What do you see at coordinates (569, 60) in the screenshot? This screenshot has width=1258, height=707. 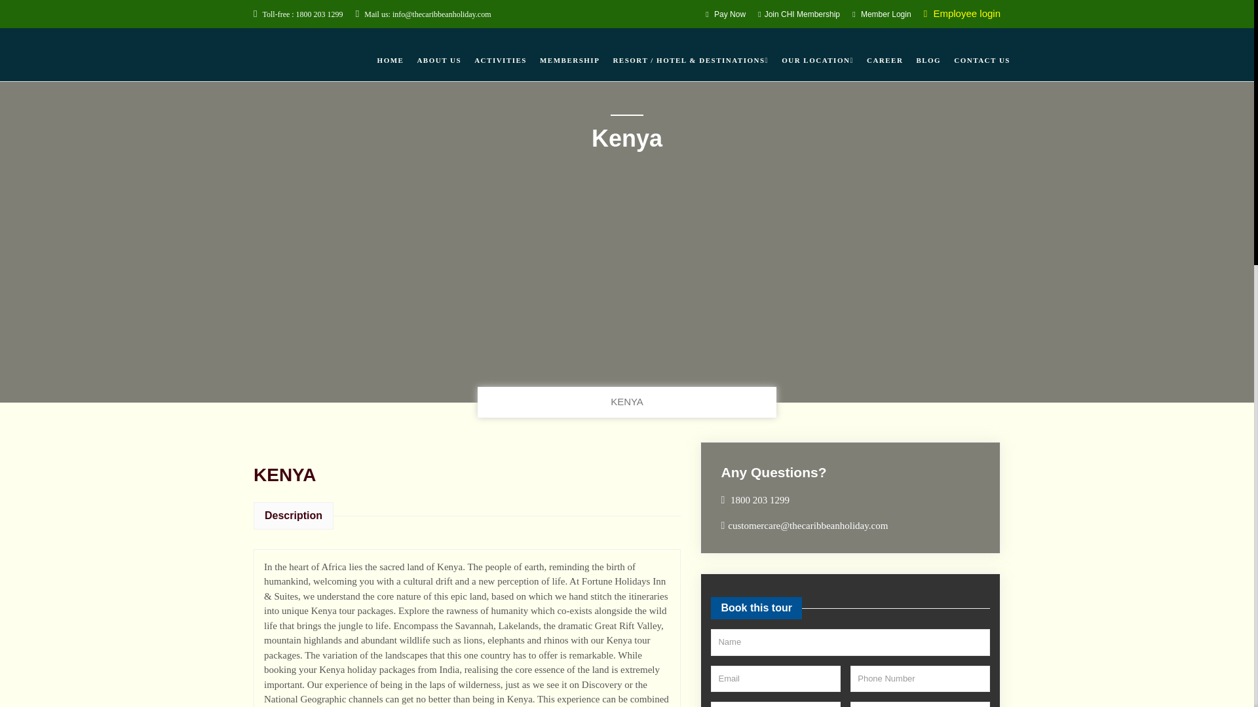 I see `MEMBERSHIP` at bounding box center [569, 60].